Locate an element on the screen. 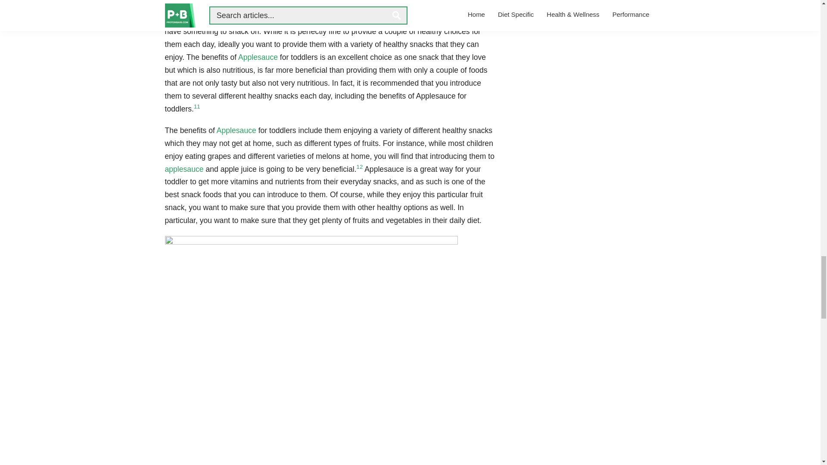 This screenshot has width=827, height=465. Applesauce is located at coordinates (236, 130).